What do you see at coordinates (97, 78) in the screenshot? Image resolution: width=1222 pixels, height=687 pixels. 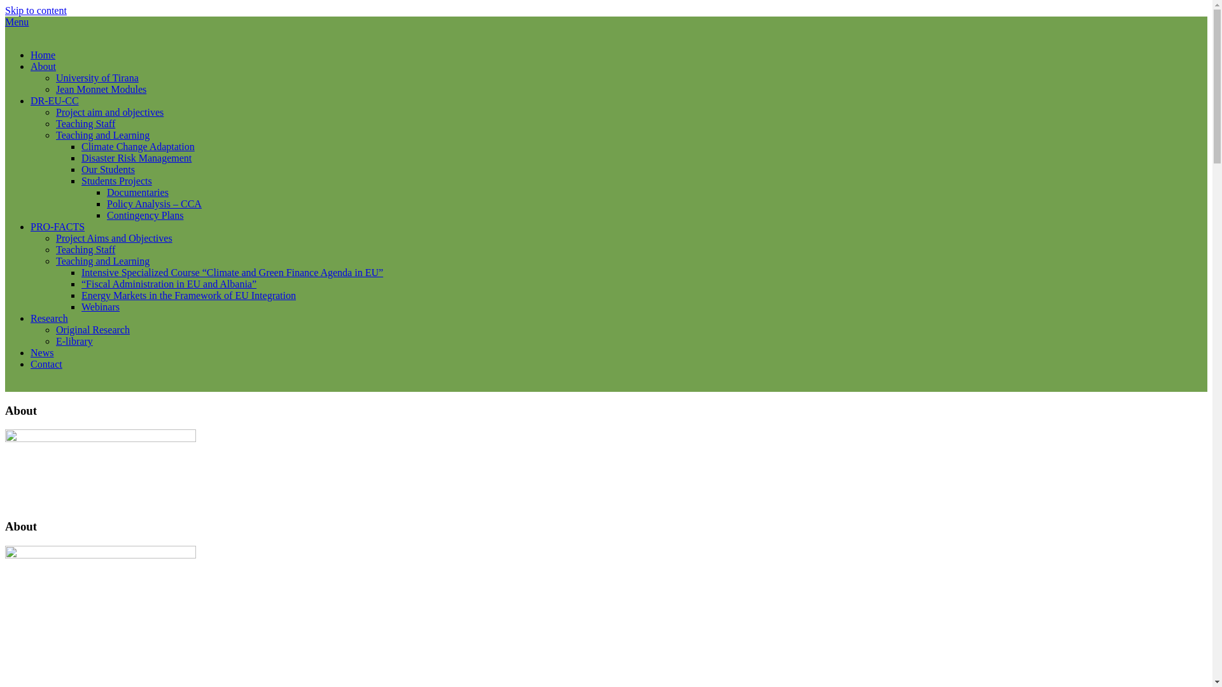 I see `University of Tirana` at bounding box center [97, 78].